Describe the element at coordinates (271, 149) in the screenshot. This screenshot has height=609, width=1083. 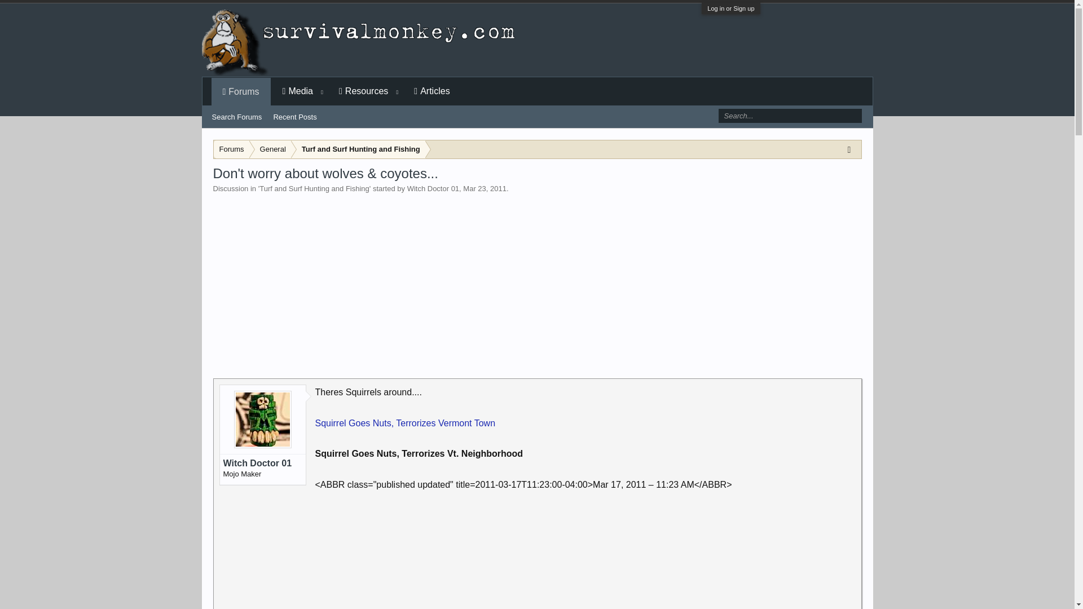
I see `General` at that location.